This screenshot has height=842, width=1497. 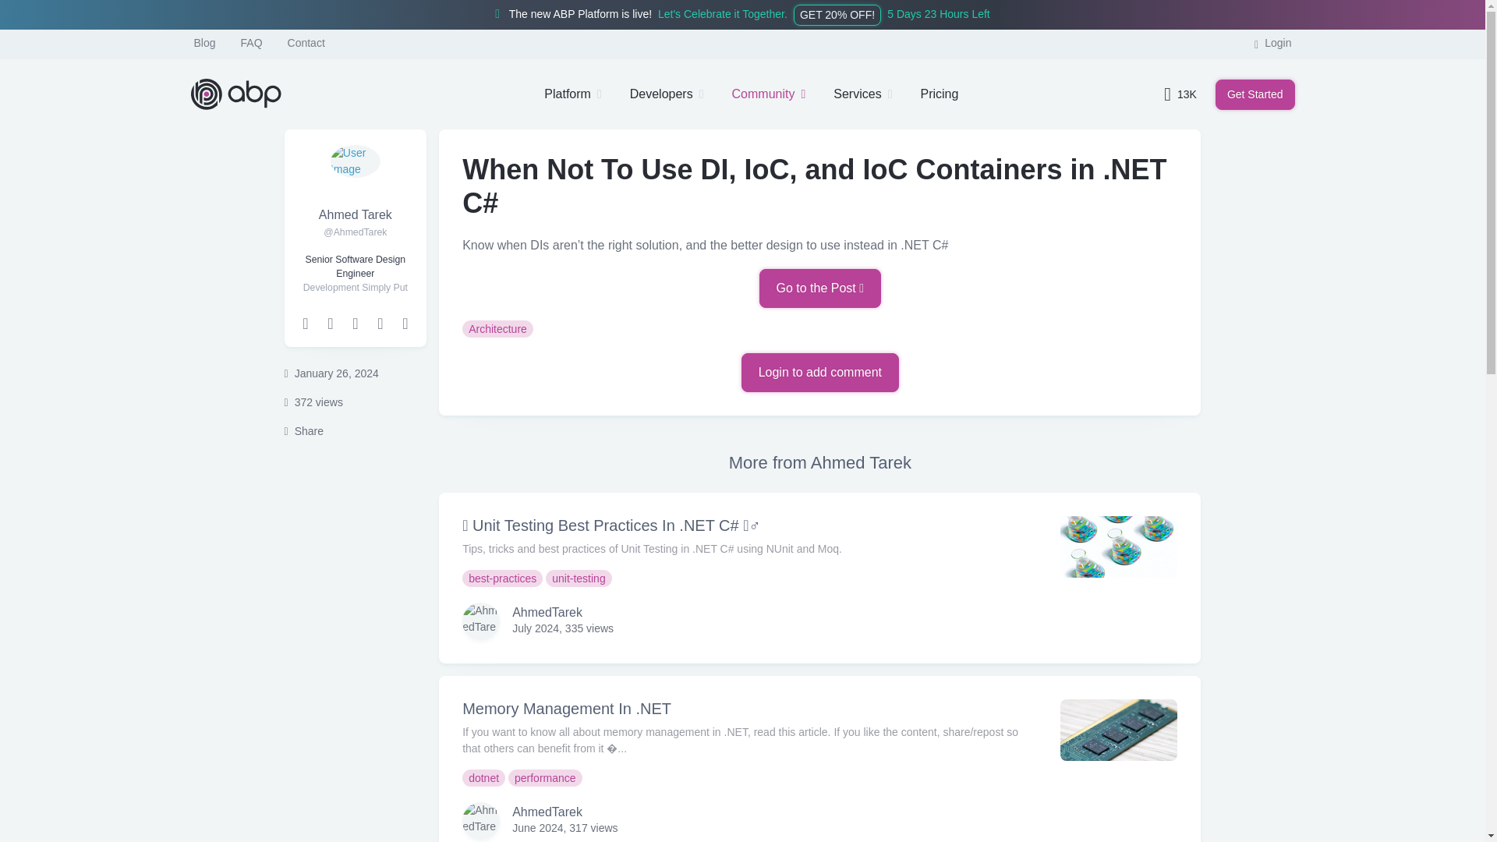 What do you see at coordinates (667, 94) in the screenshot?
I see `Developers` at bounding box center [667, 94].